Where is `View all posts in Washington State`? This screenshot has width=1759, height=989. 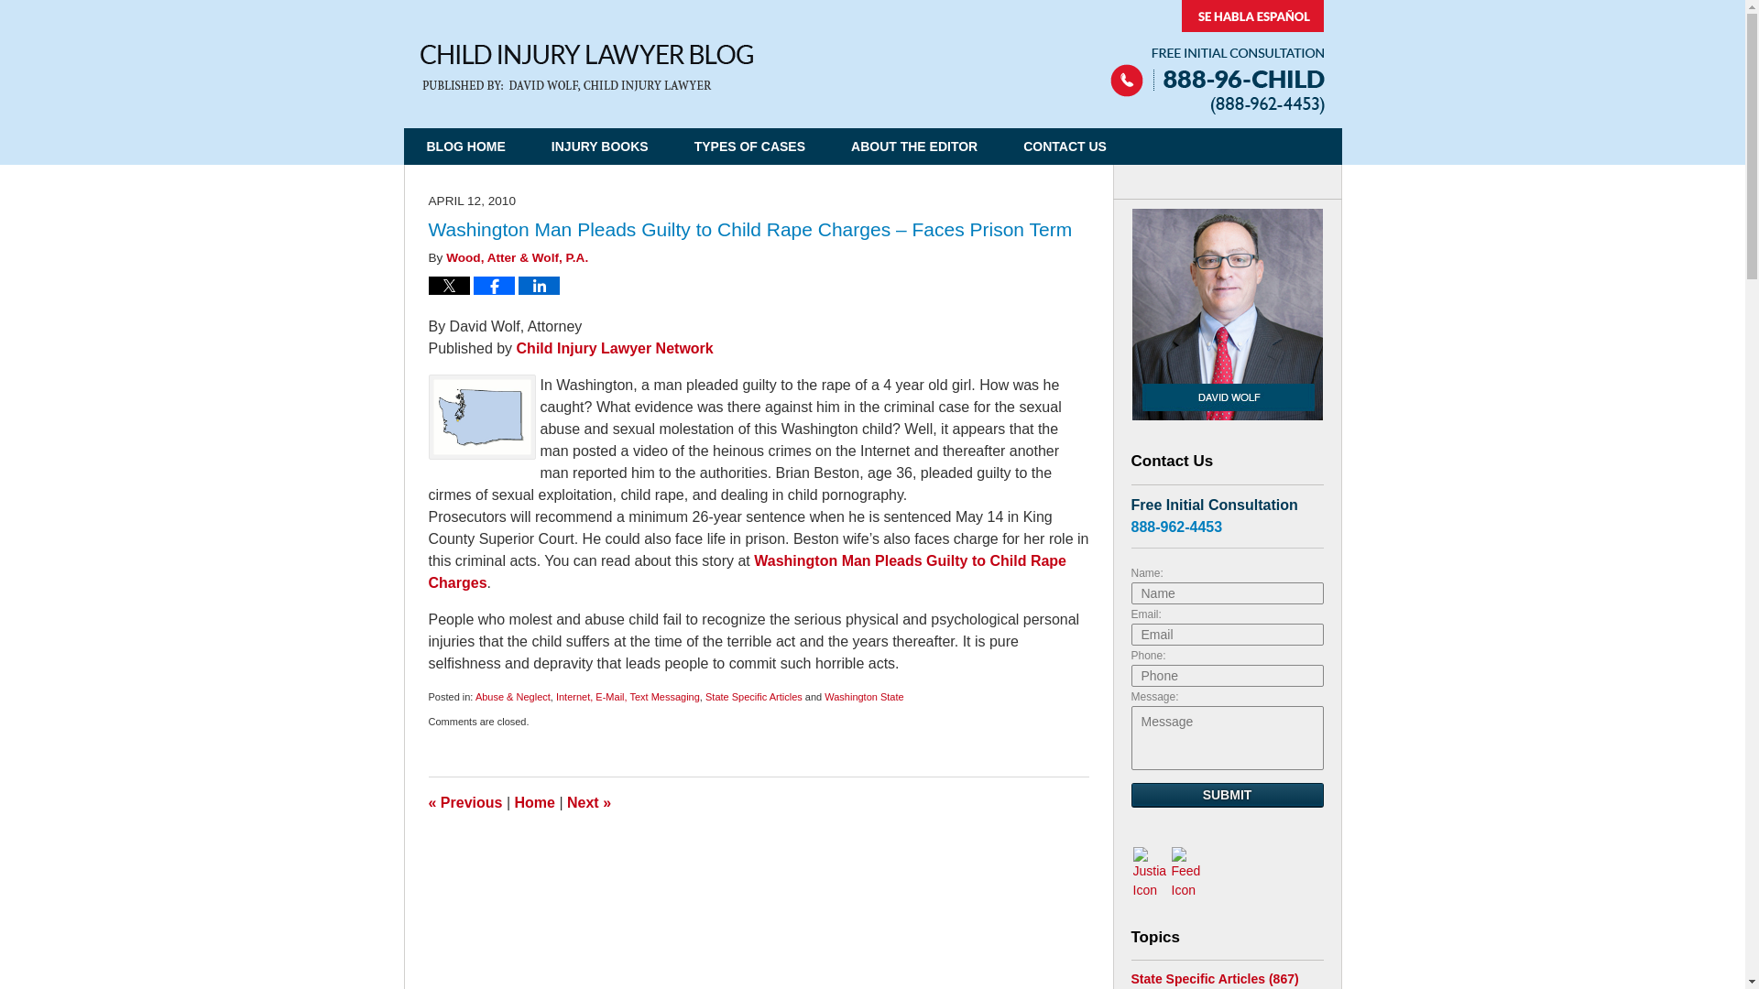
View all posts in Washington State is located at coordinates (864, 696).